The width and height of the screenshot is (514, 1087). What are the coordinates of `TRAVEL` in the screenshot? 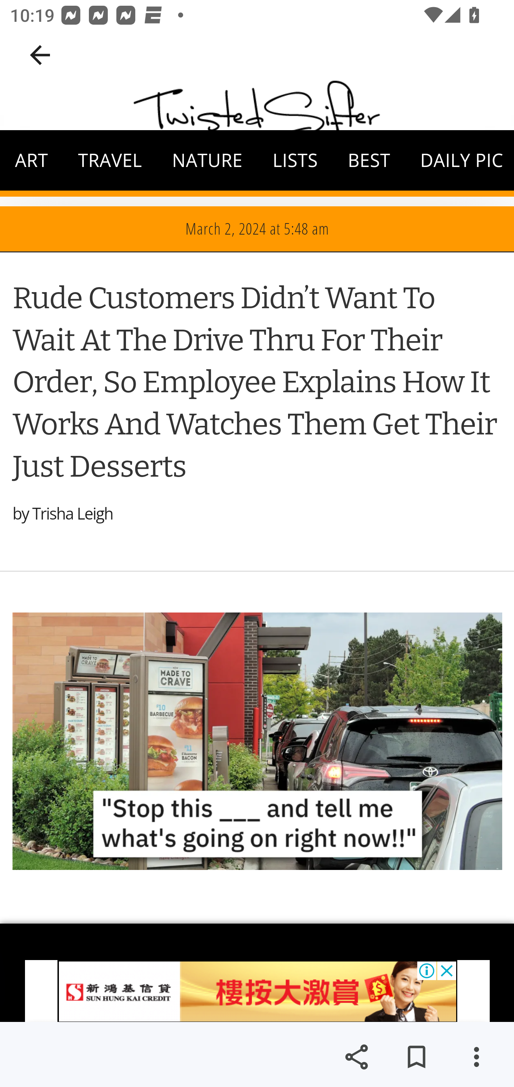 It's located at (110, 161).